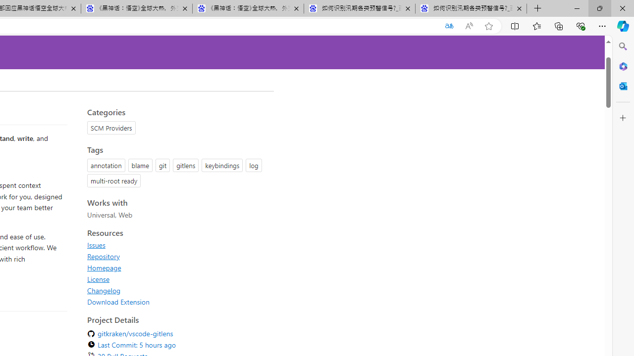 This screenshot has width=634, height=356. What do you see at coordinates (177, 290) in the screenshot?
I see `Changelog` at bounding box center [177, 290].